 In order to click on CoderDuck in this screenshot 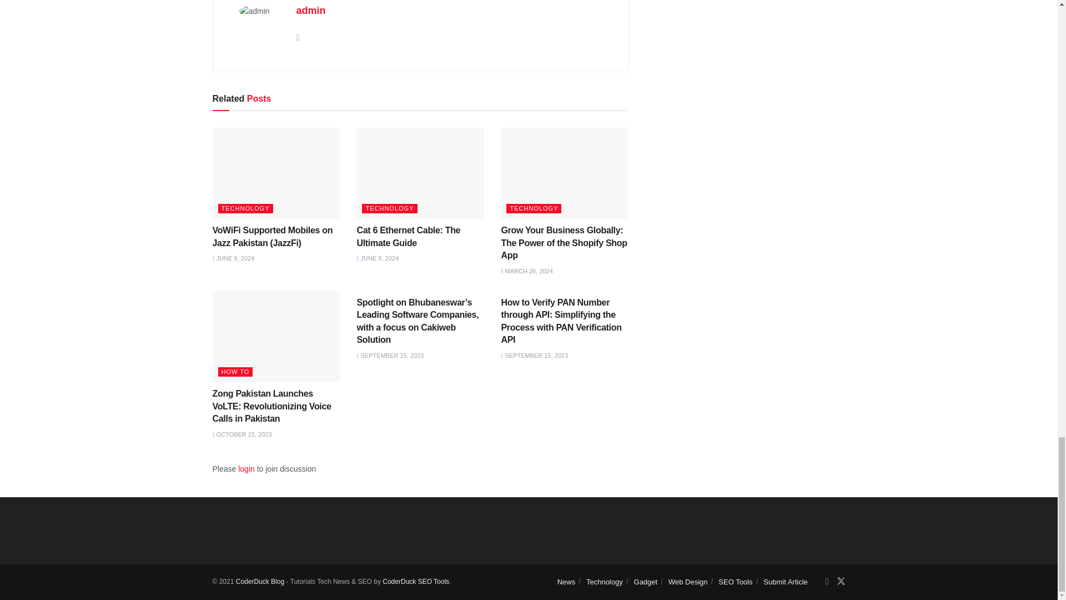, I will do `click(415, 582)`.